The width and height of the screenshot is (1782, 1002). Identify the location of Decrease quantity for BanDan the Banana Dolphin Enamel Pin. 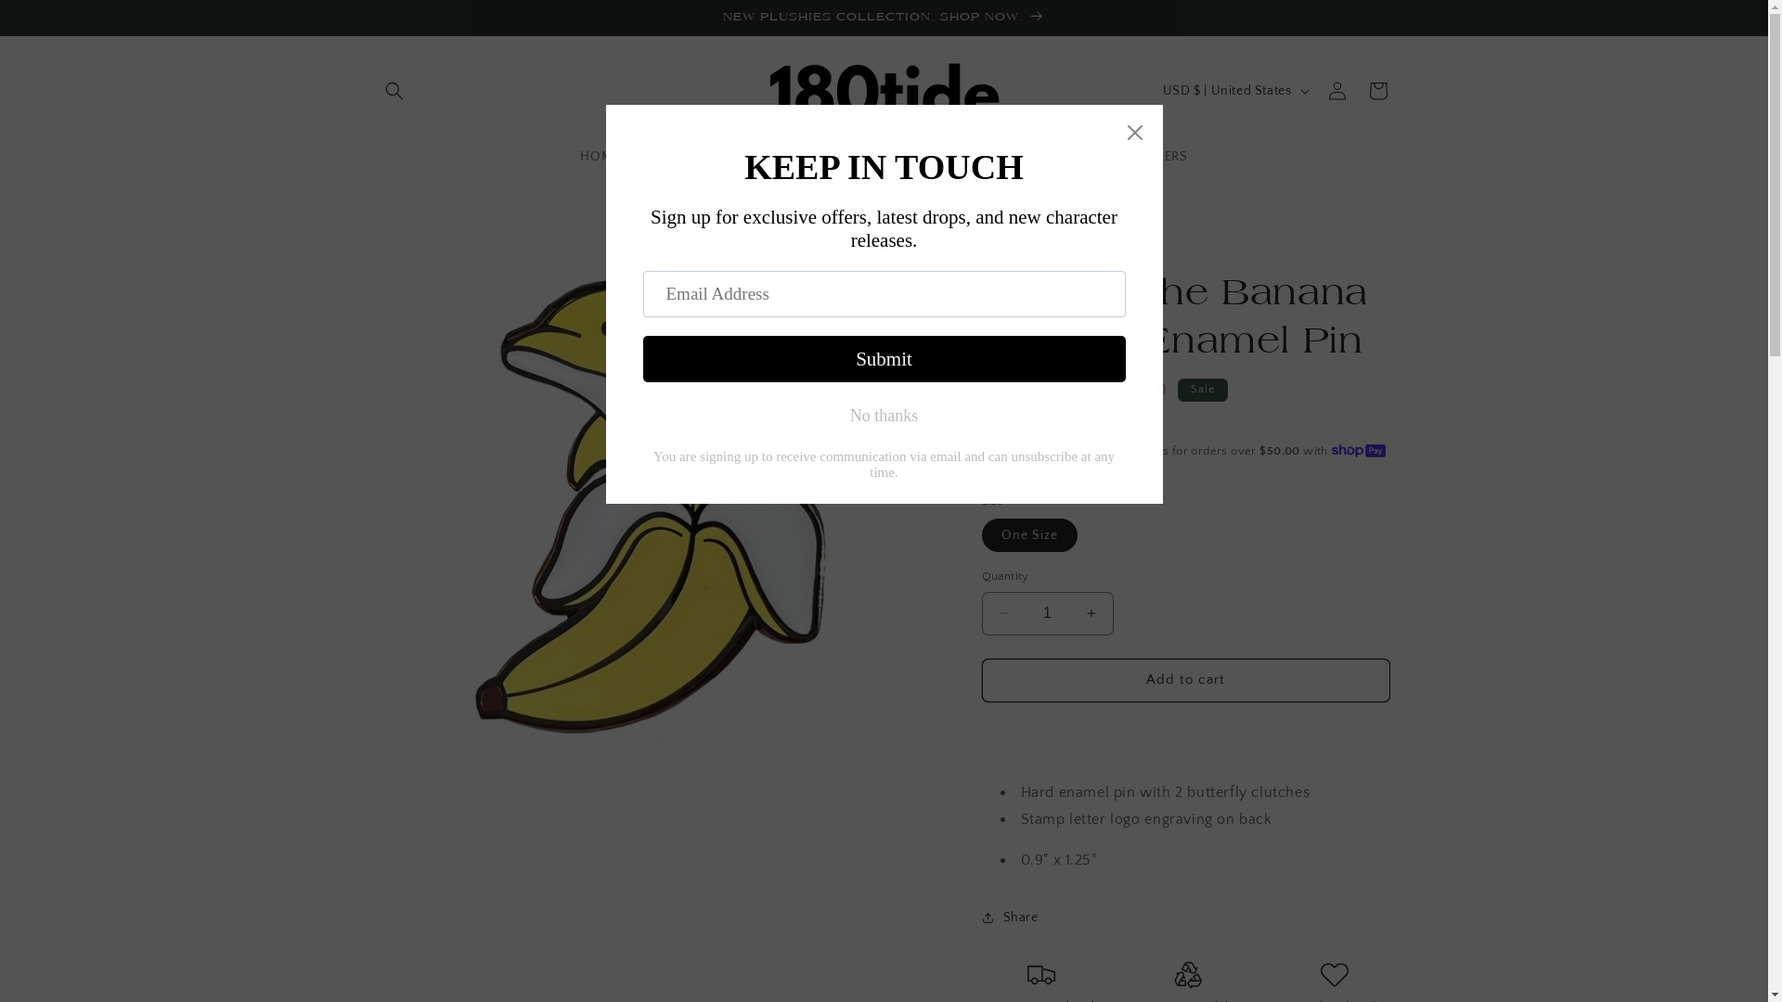
(1002, 614).